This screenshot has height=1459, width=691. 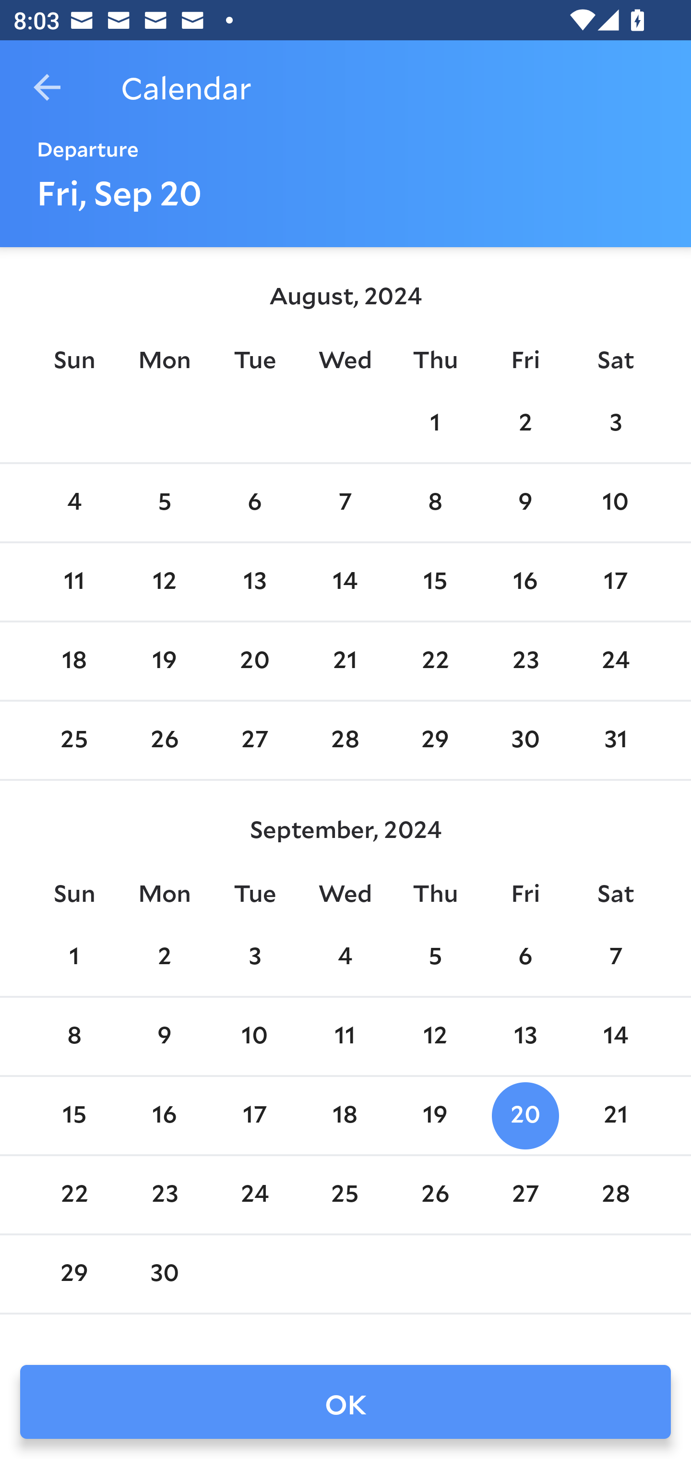 I want to click on 22, so click(x=435, y=661).